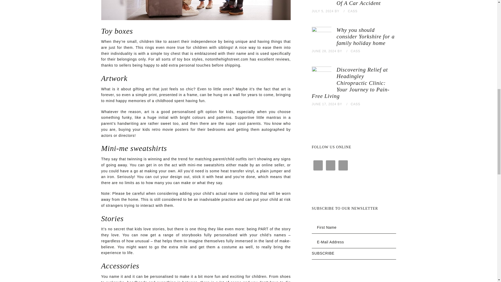 The image size is (501, 282). What do you see at coordinates (354, 255) in the screenshot?
I see `Subscribe` at bounding box center [354, 255].